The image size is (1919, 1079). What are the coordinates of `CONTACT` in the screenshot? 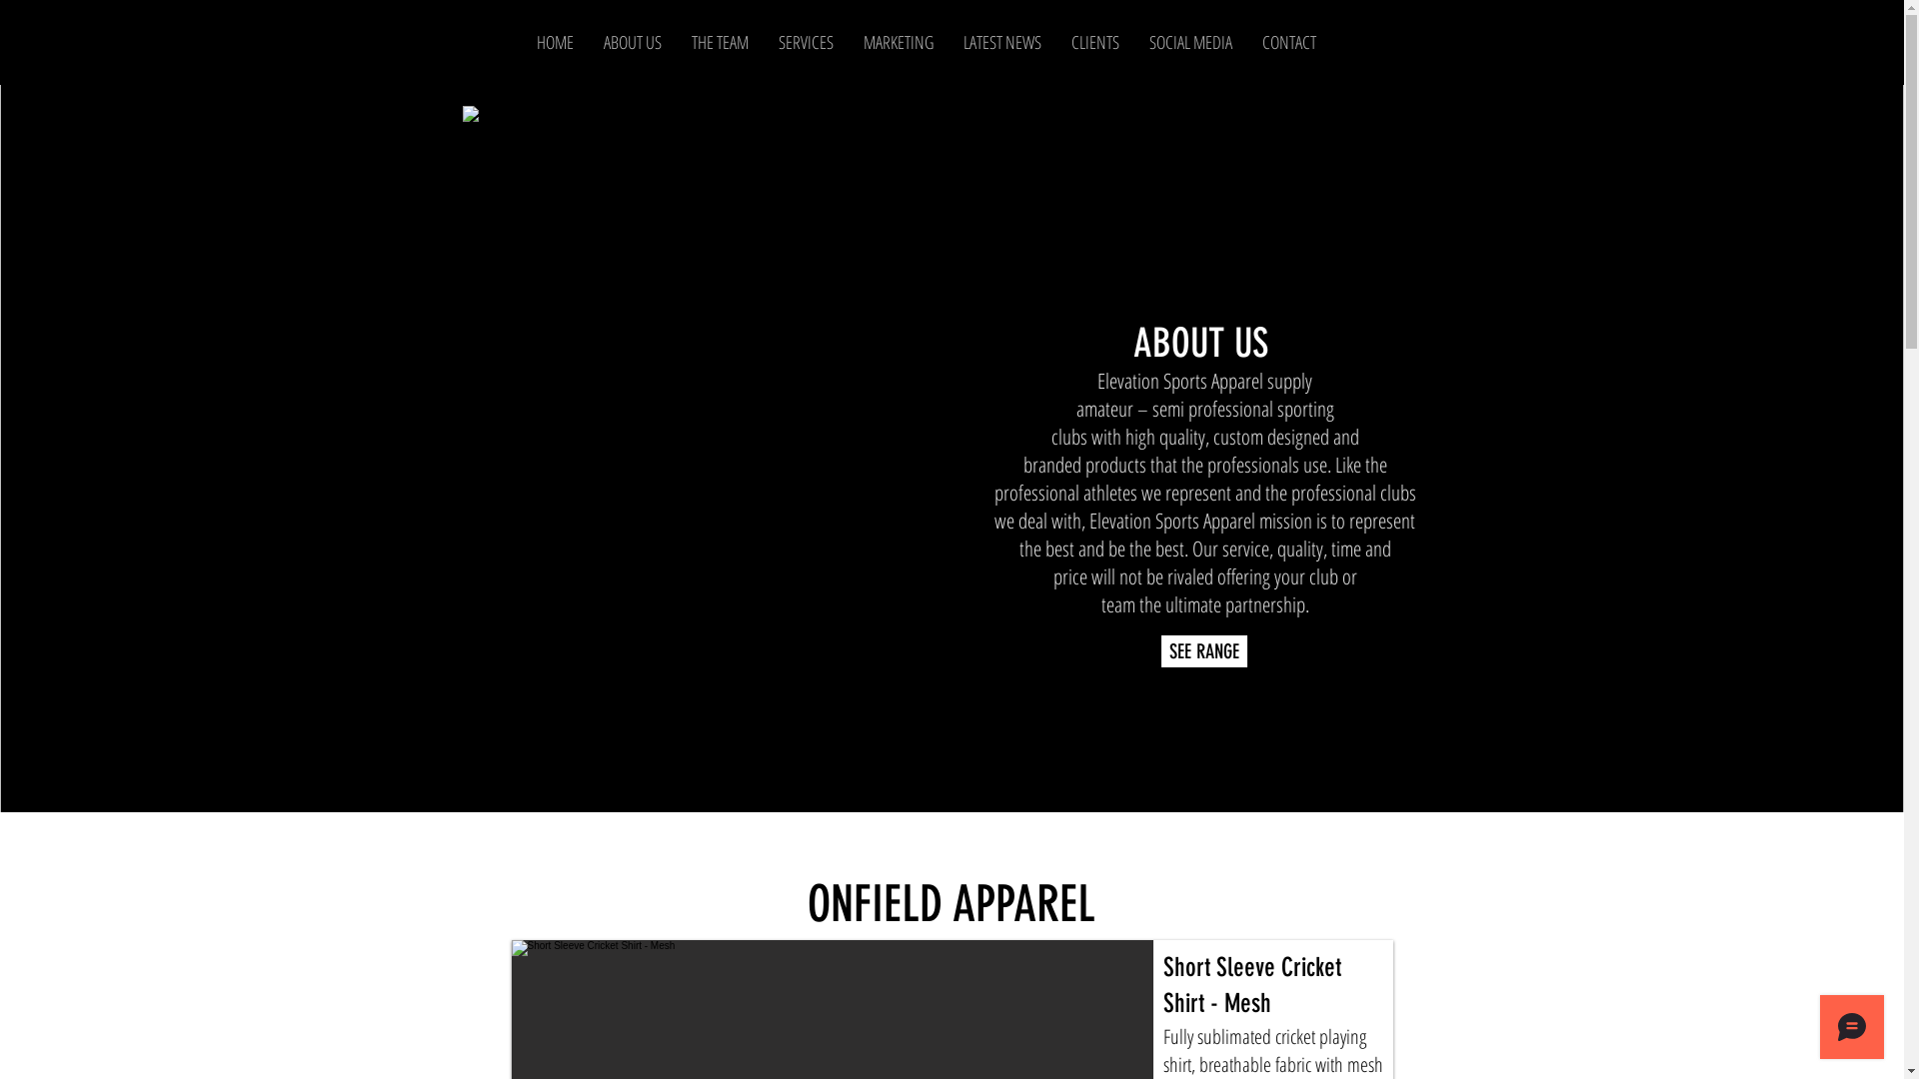 It's located at (1289, 42).